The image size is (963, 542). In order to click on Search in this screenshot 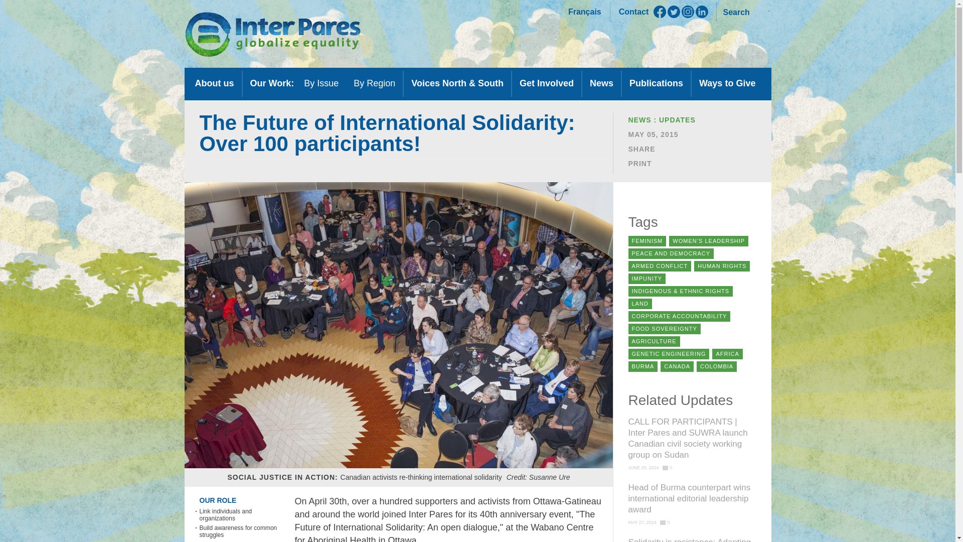, I will do `click(744, 11)`.